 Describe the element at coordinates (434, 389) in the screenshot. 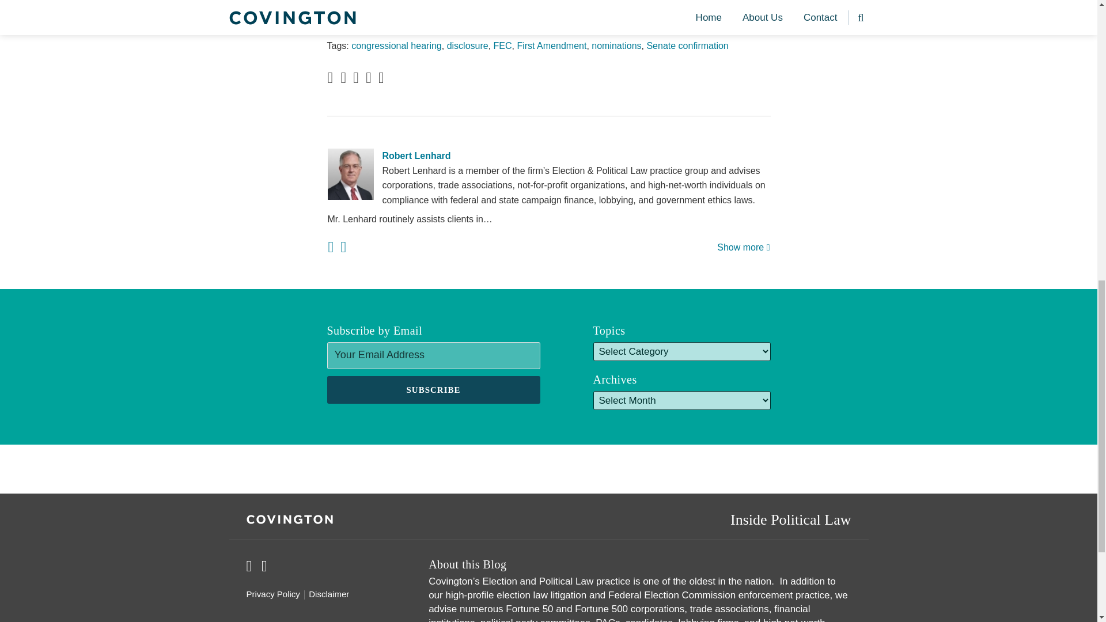

I see `Subscribe` at that location.